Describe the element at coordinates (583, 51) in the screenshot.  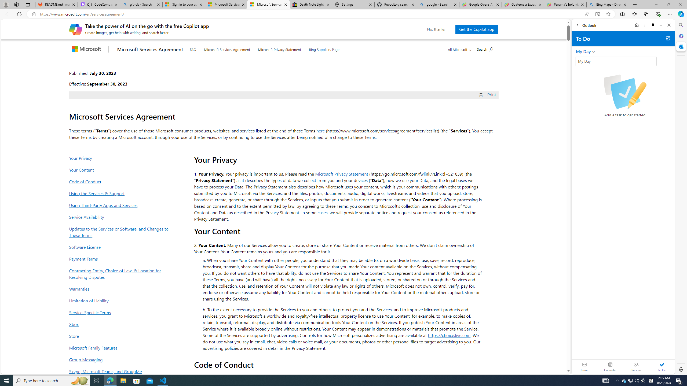
I see `My Day` at that location.